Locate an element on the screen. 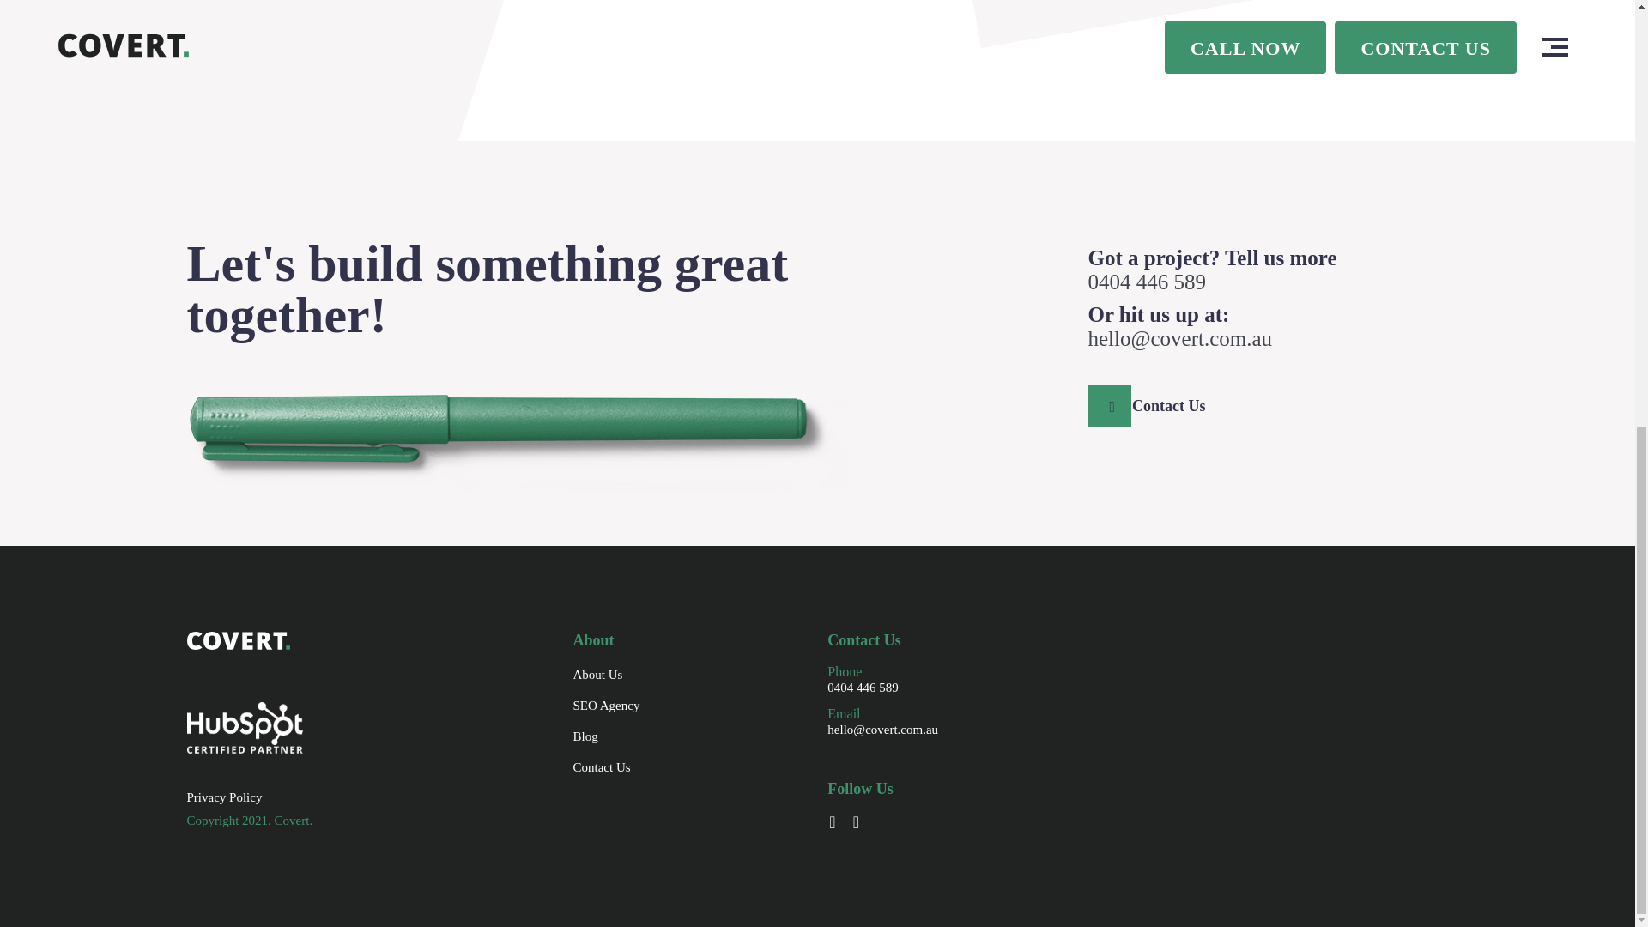  Privacy Policy is located at coordinates (225, 798).